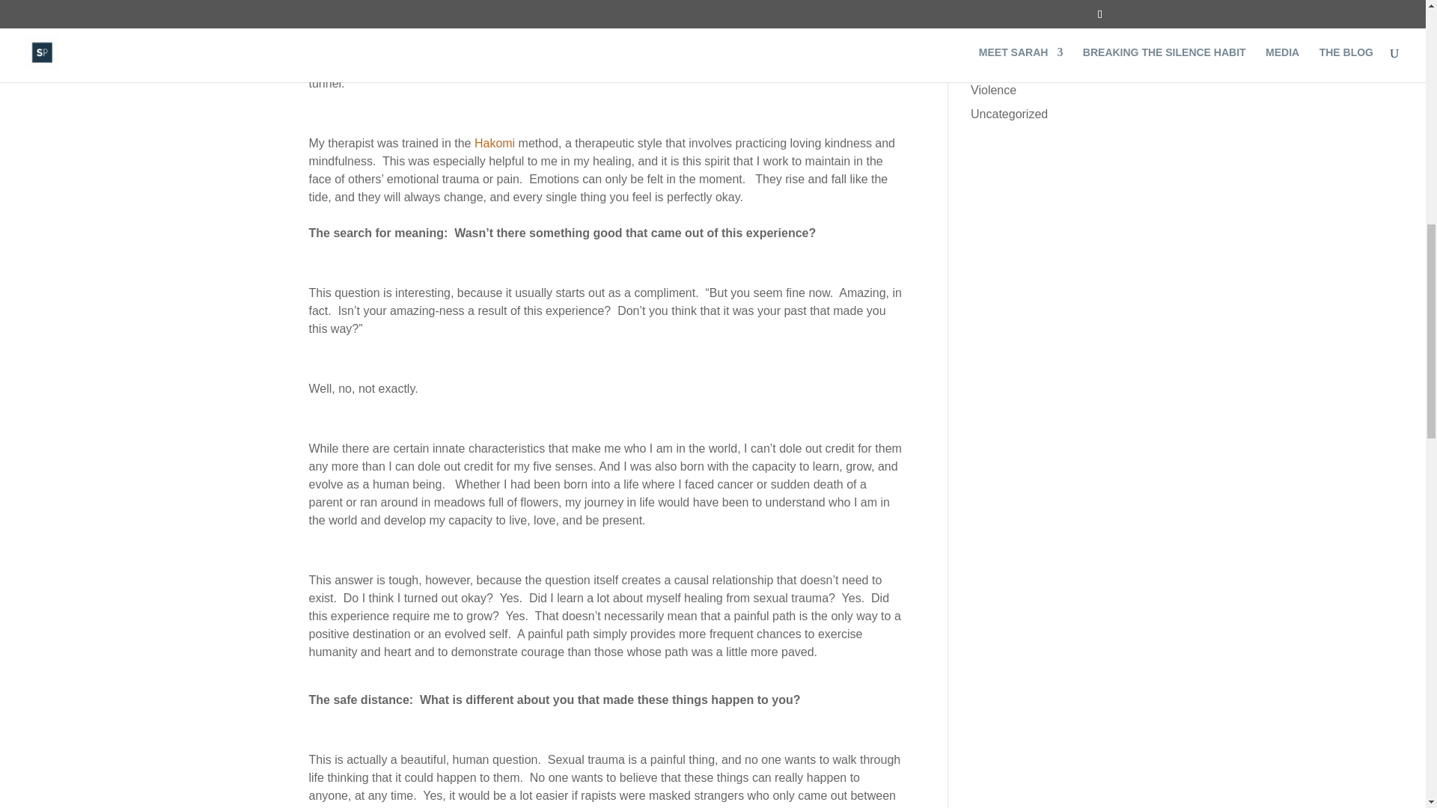 The image size is (1437, 808). What do you see at coordinates (1021, 81) in the screenshot?
I see `Data, research, and facts about sexual violence` at bounding box center [1021, 81].